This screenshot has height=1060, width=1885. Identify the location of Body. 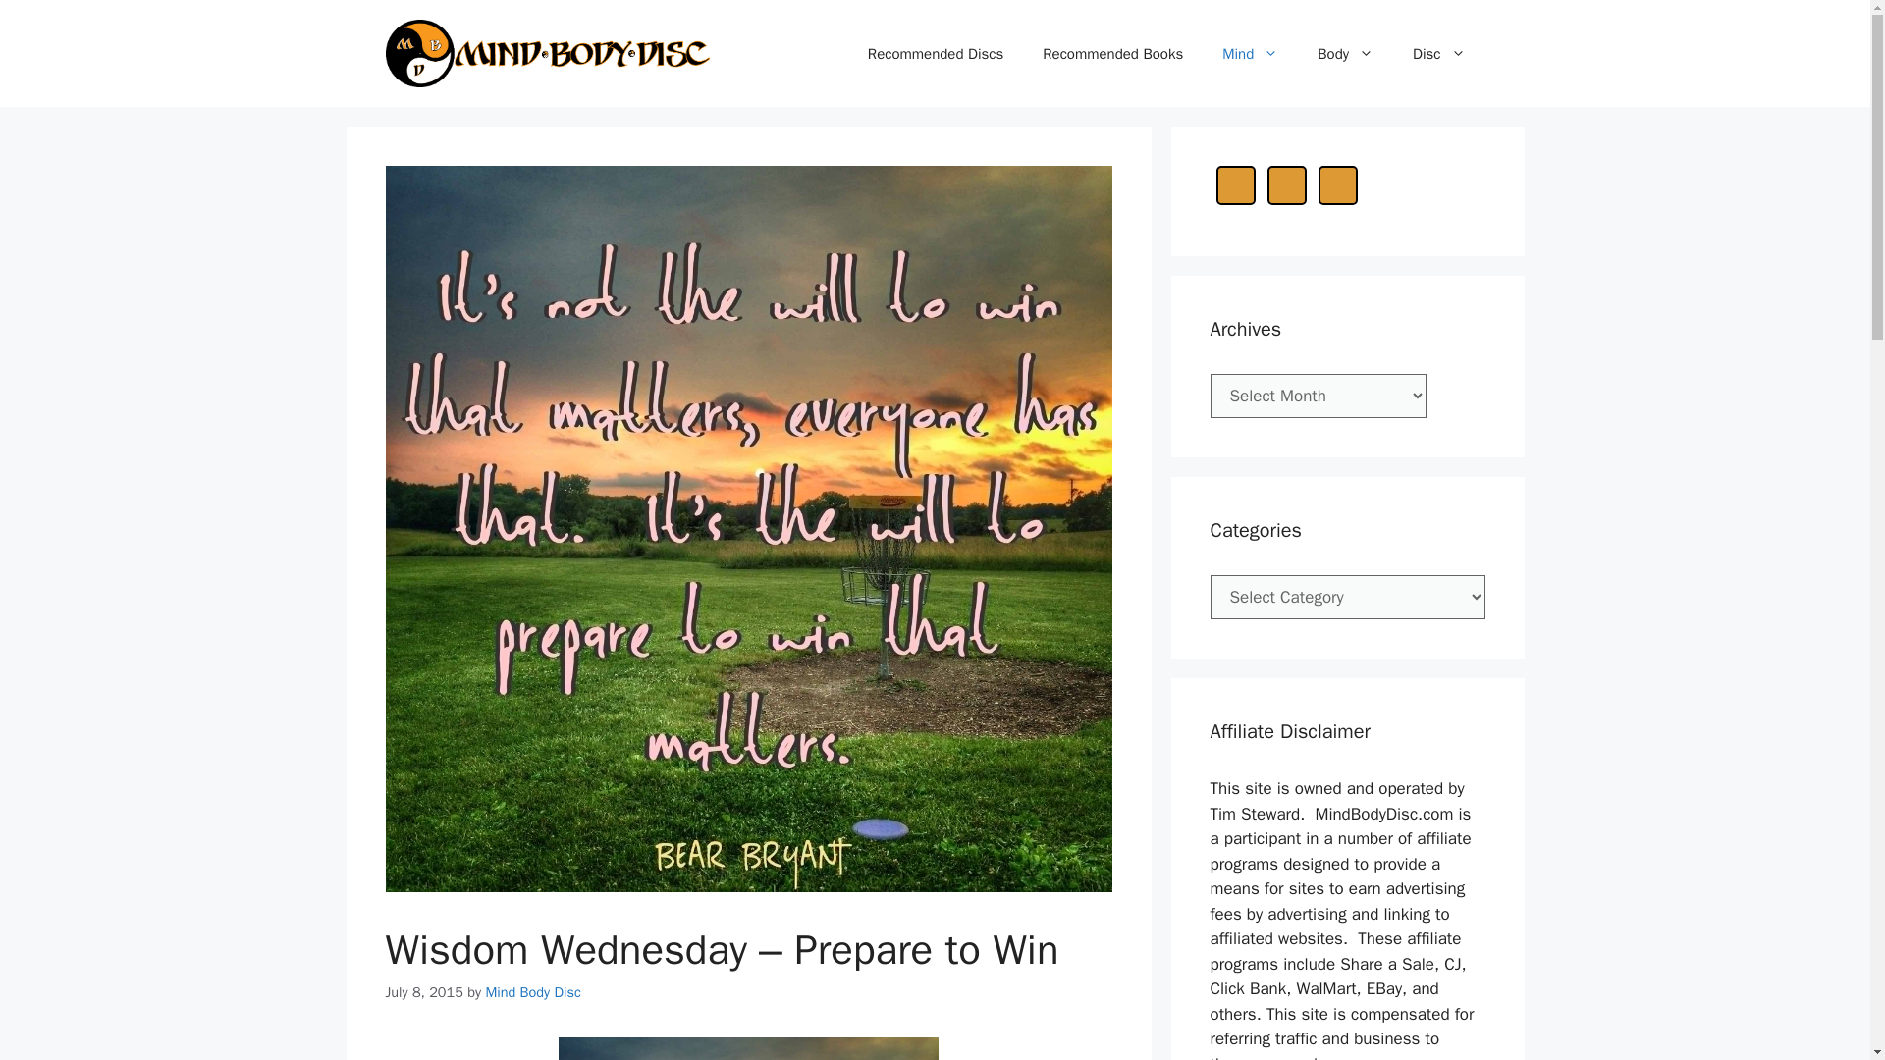
(1345, 53).